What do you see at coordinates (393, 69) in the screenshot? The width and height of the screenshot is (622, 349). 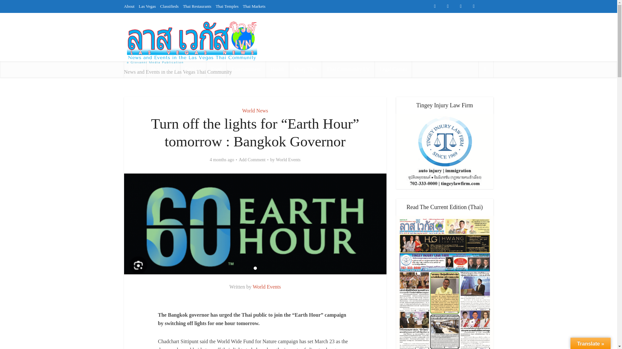 I see `Legal Corner` at bounding box center [393, 69].